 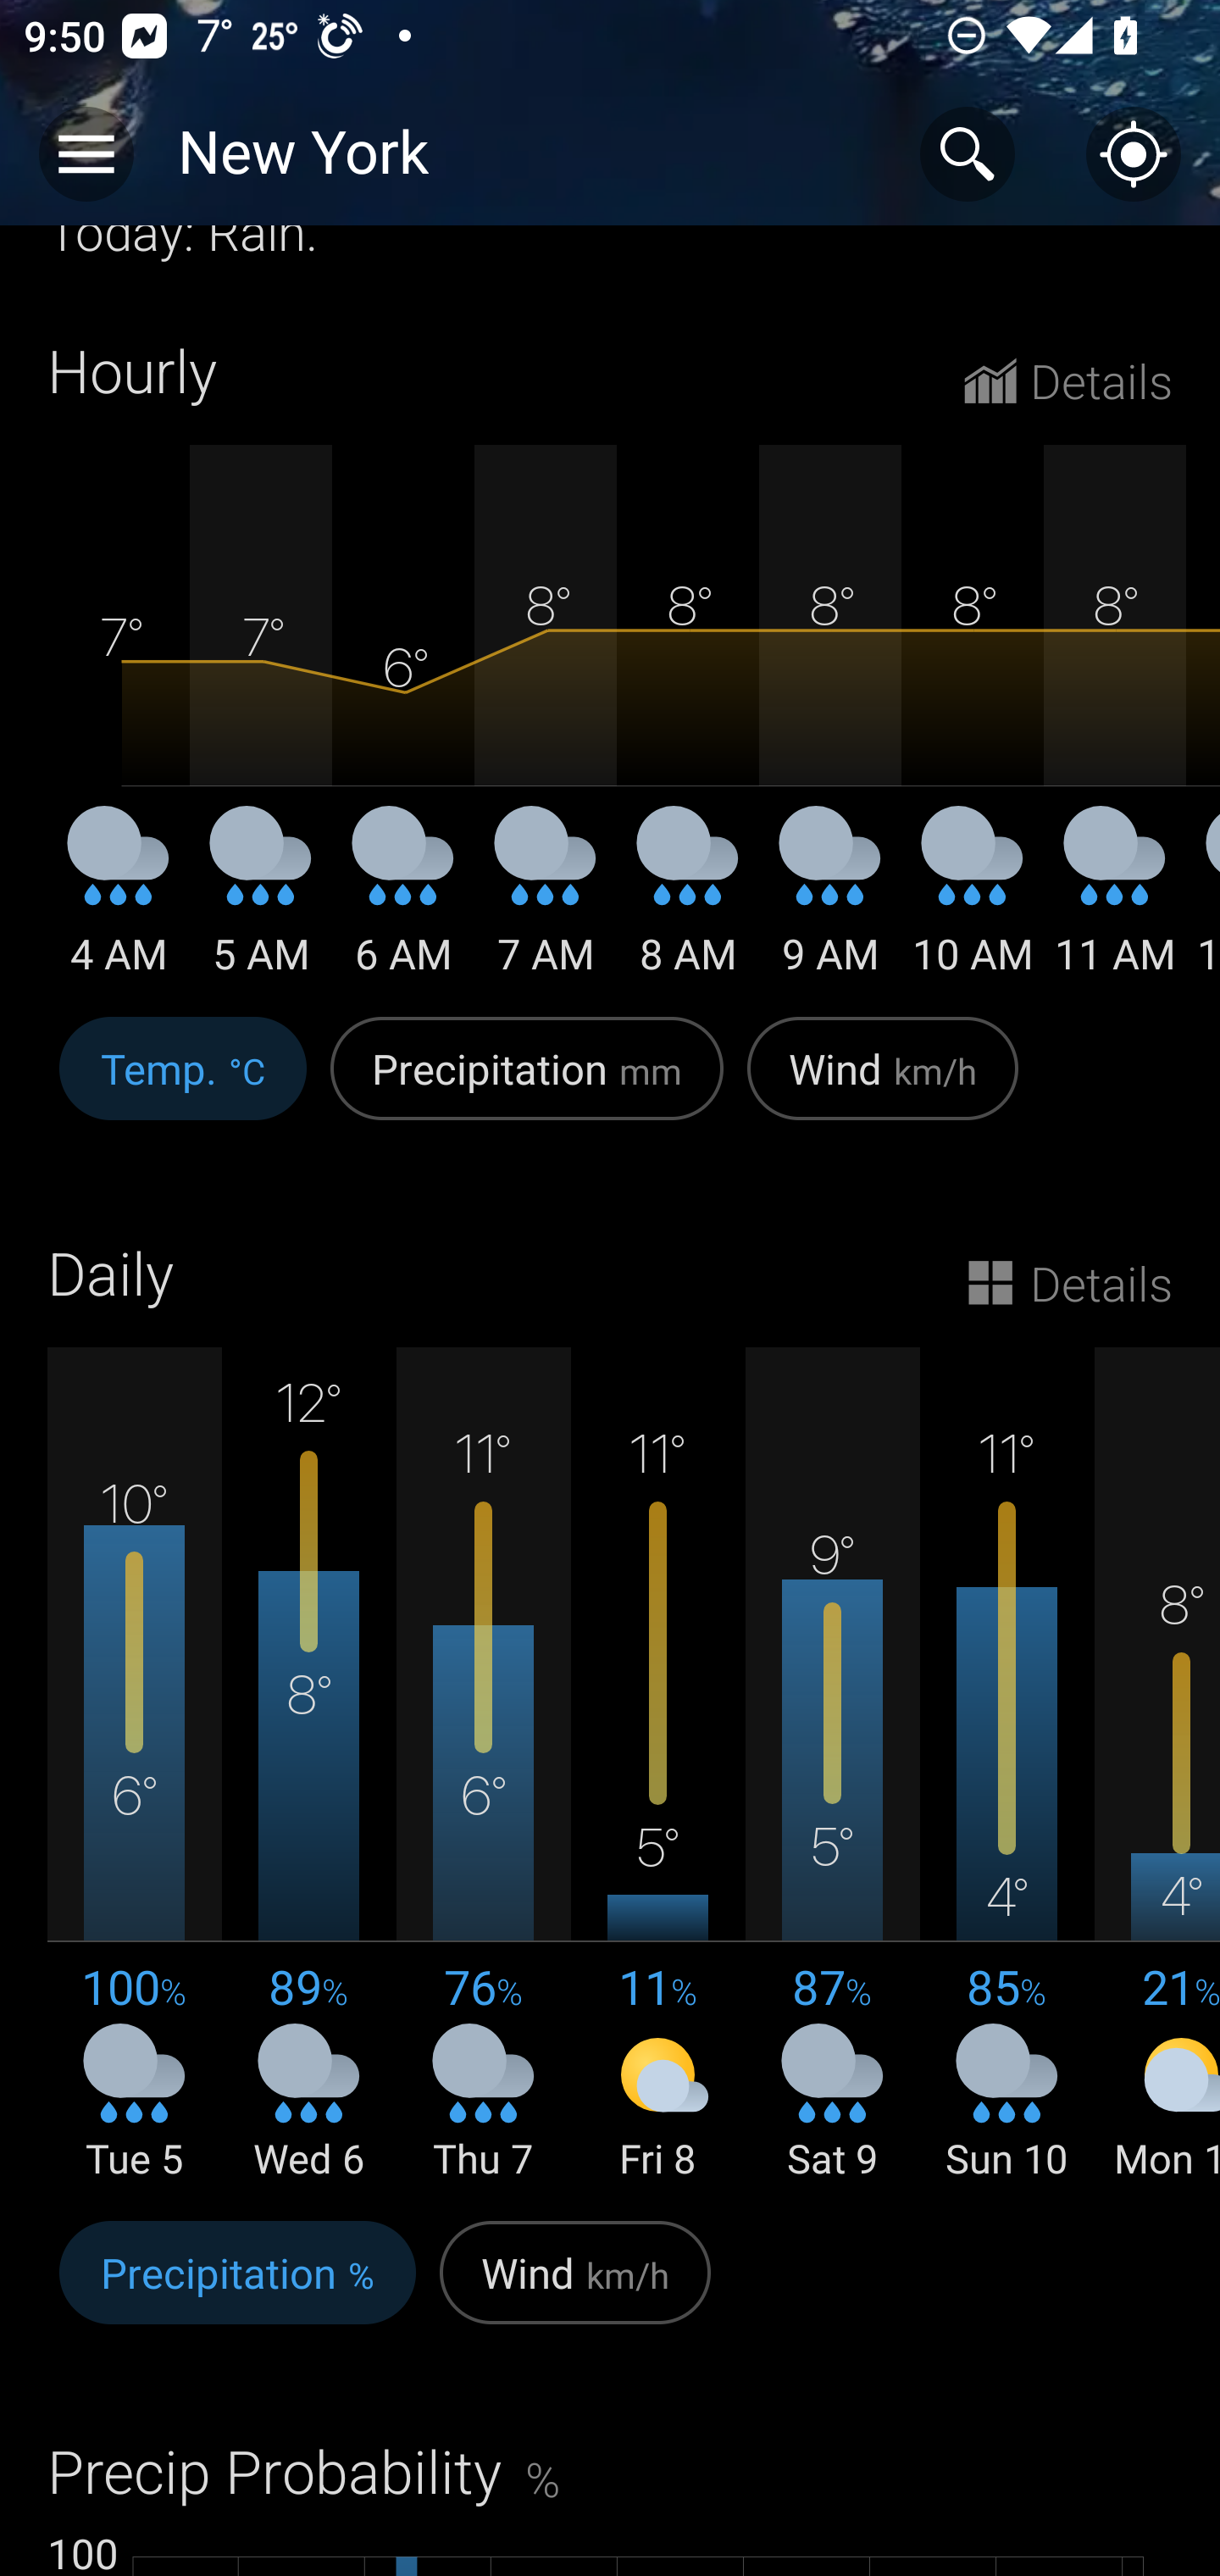 What do you see at coordinates (1115, 902) in the screenshot?
I see `11 AM` at bounding box center [1115, 902].